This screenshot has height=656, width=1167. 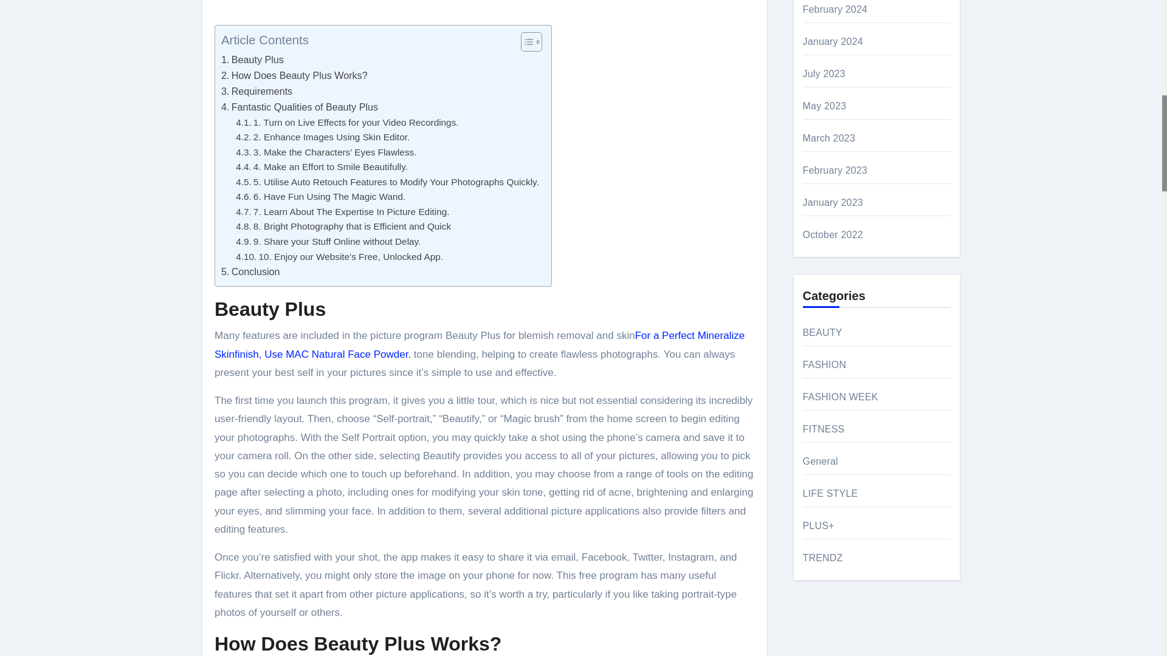 What do you see at coordinates (346, 123) in the screenshot?
I see `1. Turn on Live Effects for your Video Recordings.` at bounding box center [346, 123].